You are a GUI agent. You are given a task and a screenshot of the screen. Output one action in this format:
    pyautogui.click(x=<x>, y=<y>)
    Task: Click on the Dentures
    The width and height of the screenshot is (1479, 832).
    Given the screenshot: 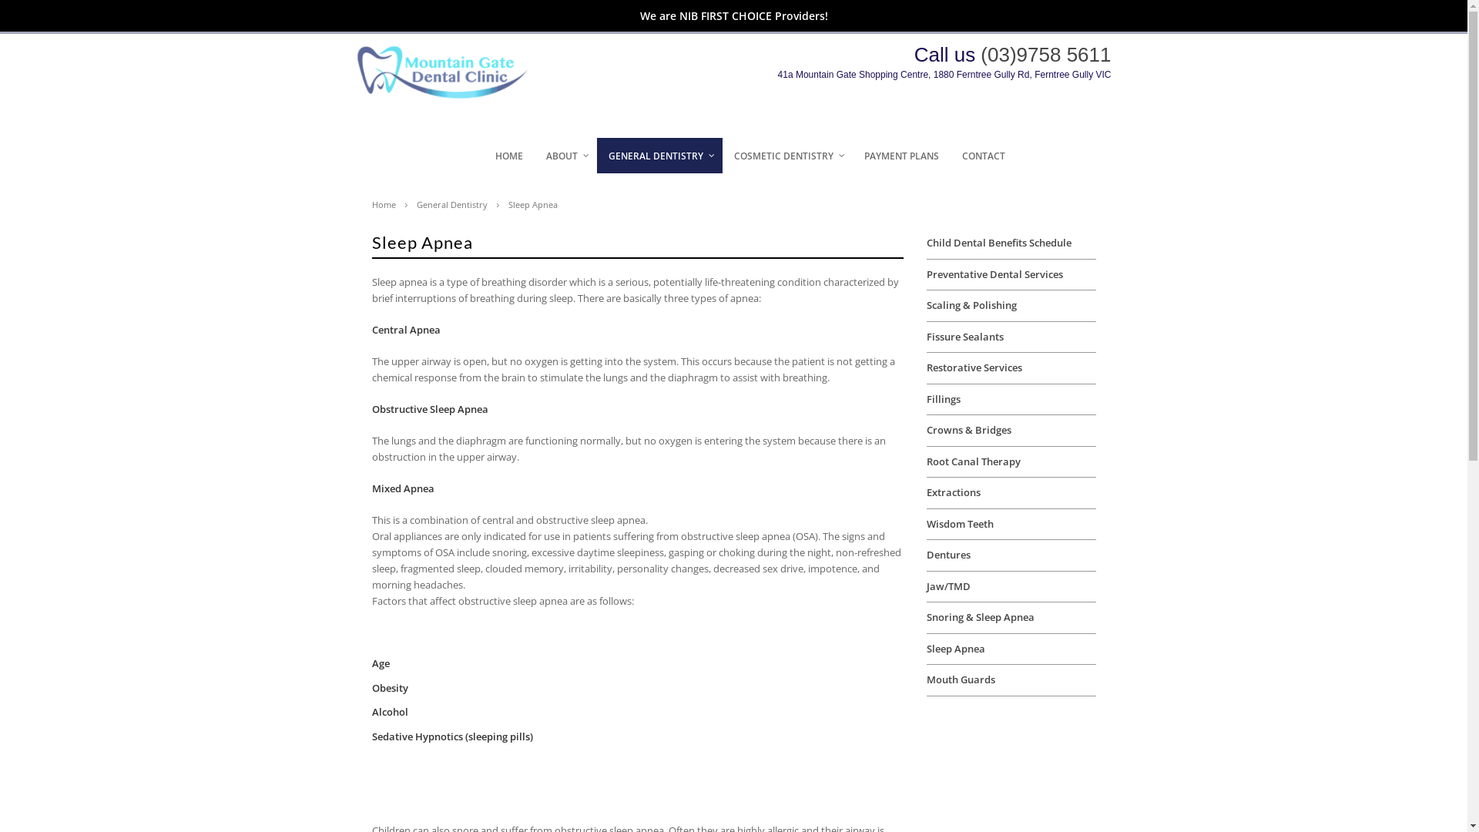 What is the action you would take?
    pyautogui.click(x=947, y=555)
    